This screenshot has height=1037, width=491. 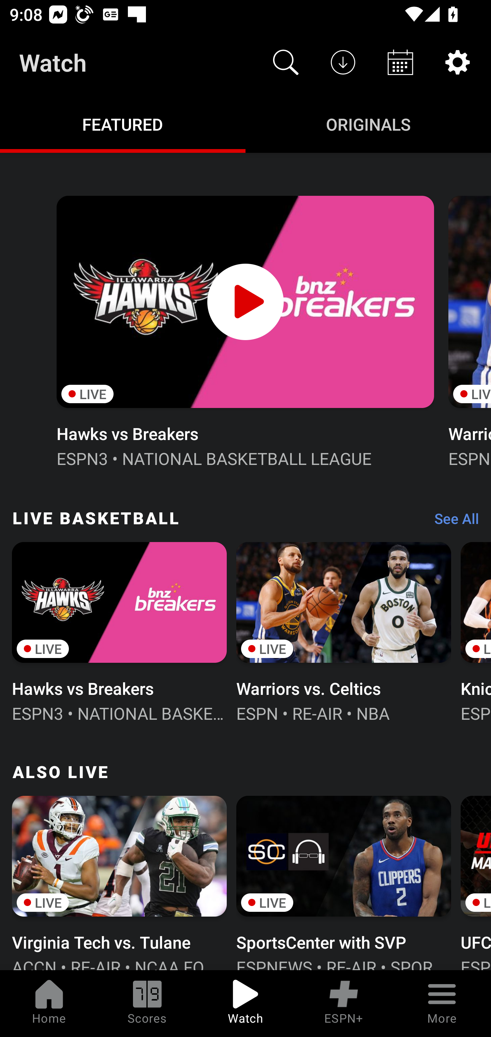 What do you see at coordinates (286, 62) in the screenshot?
I see `Search` at bounding box center [286, 62].